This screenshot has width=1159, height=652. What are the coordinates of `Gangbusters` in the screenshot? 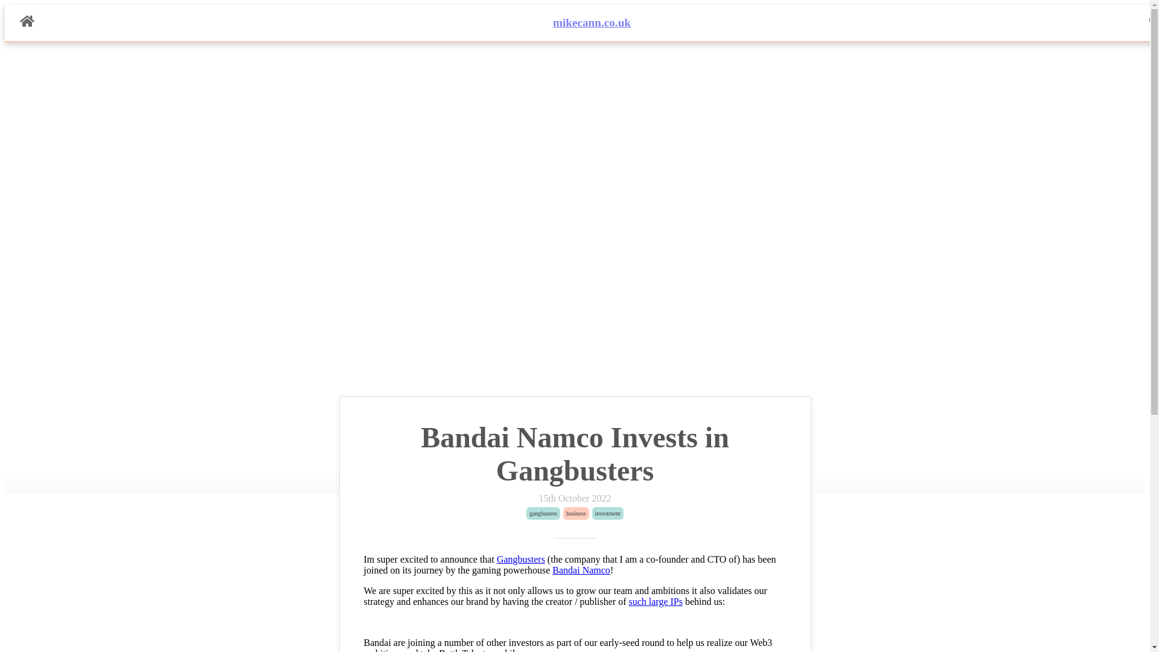 It's located at (520, 559).